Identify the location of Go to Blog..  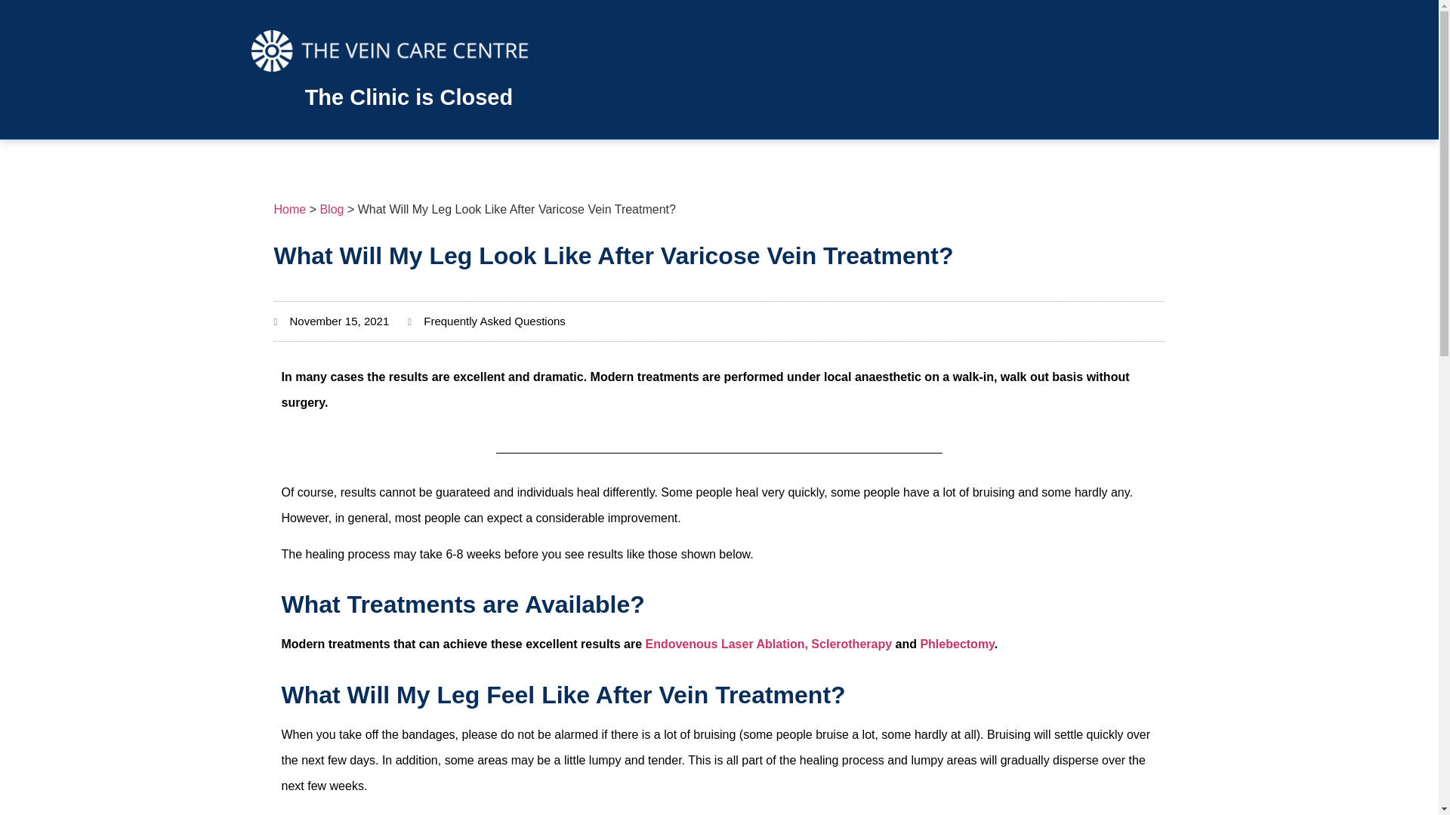
(331, 209).